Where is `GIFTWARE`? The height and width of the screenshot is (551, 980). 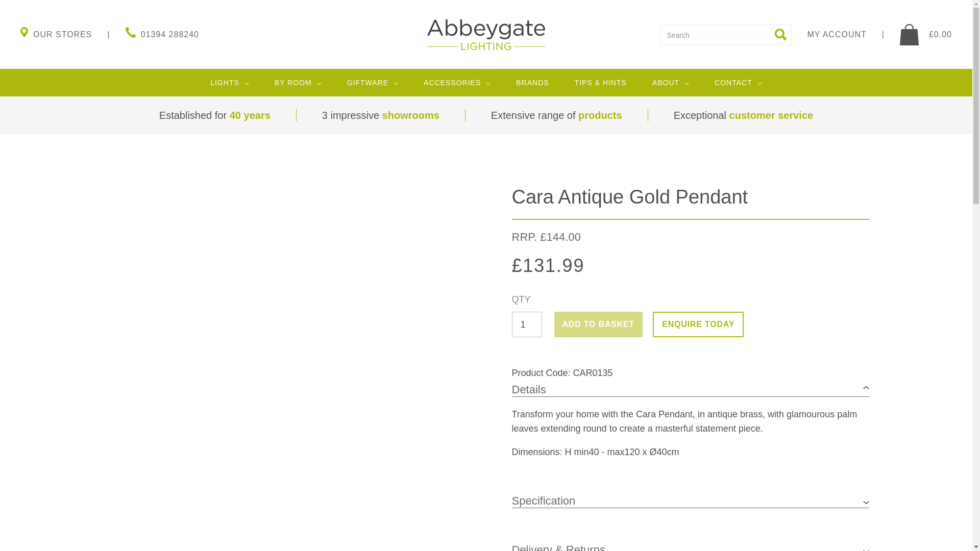 GIFTWARE is located at coordinates (372, 83).